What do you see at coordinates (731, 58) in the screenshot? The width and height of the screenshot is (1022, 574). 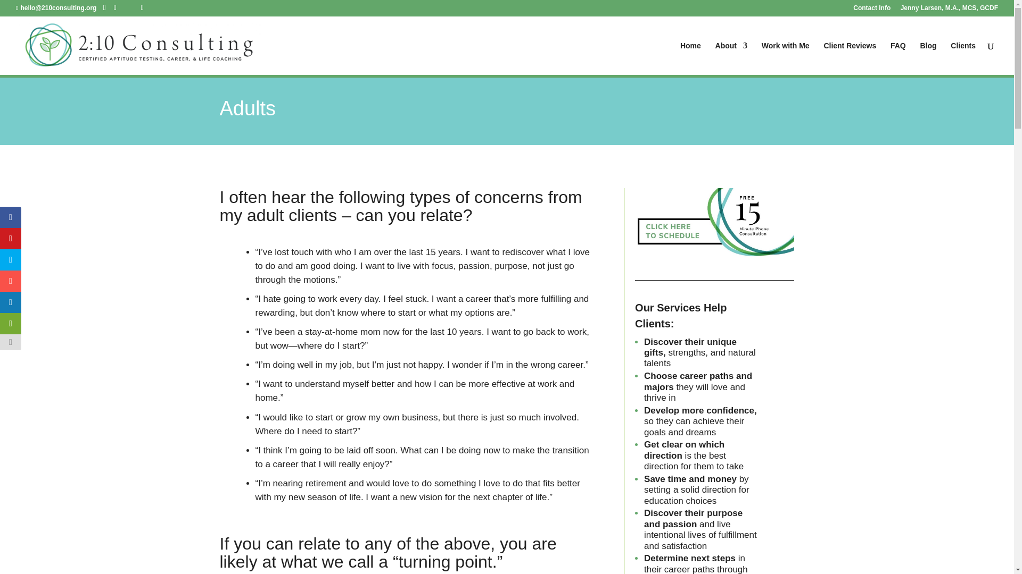 I see `About` at bounding box center [731, 58].